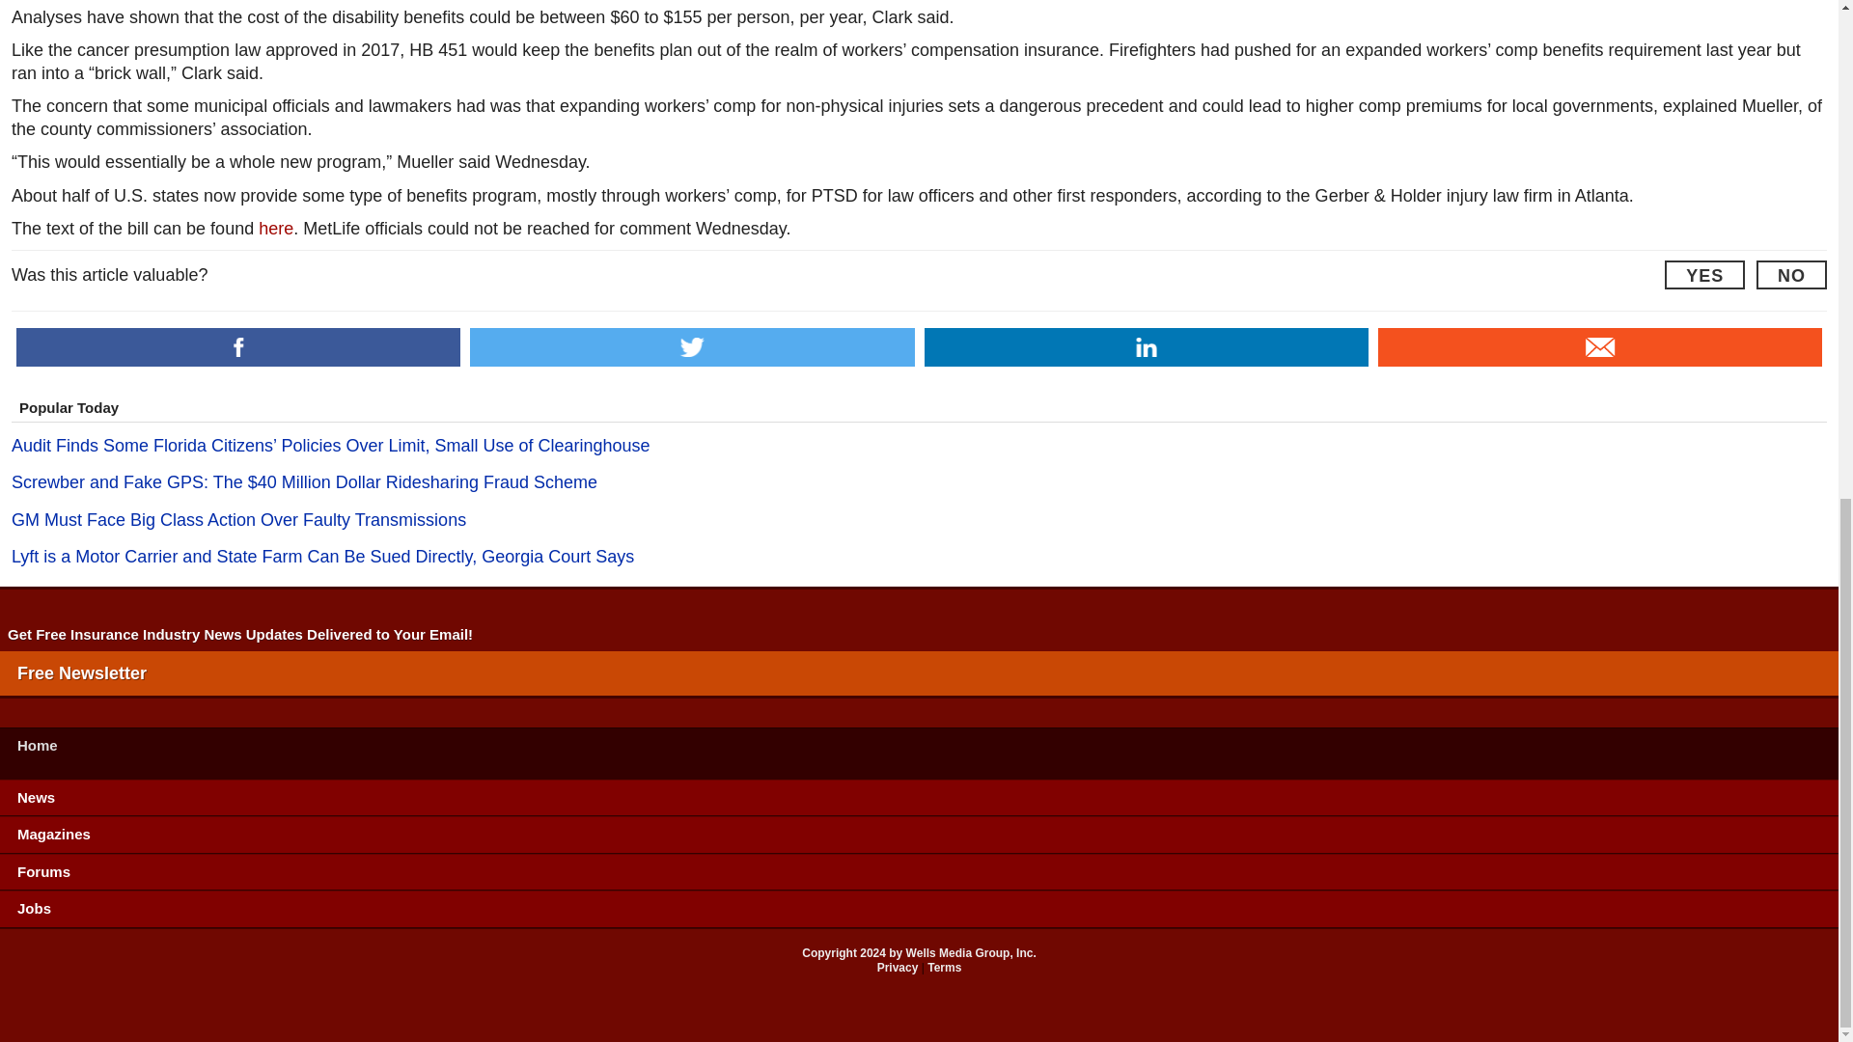 Image resolution: width=1853 pixels, height=1042 pixels. What do you see at coordinates (691, 347) in the screenshot?
I see `Share on Twitter.` at bounding box center [691, 347].